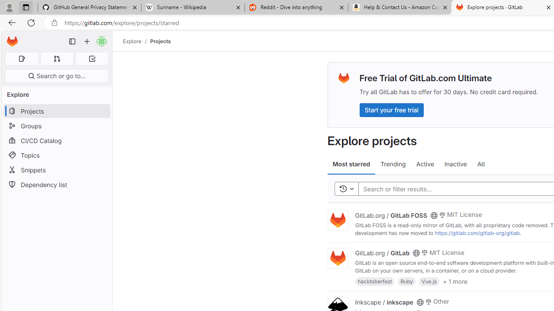  Describe the element at coordinates (72, 41) in the screenshot. I see `Primary navigation sidebar` at that location.